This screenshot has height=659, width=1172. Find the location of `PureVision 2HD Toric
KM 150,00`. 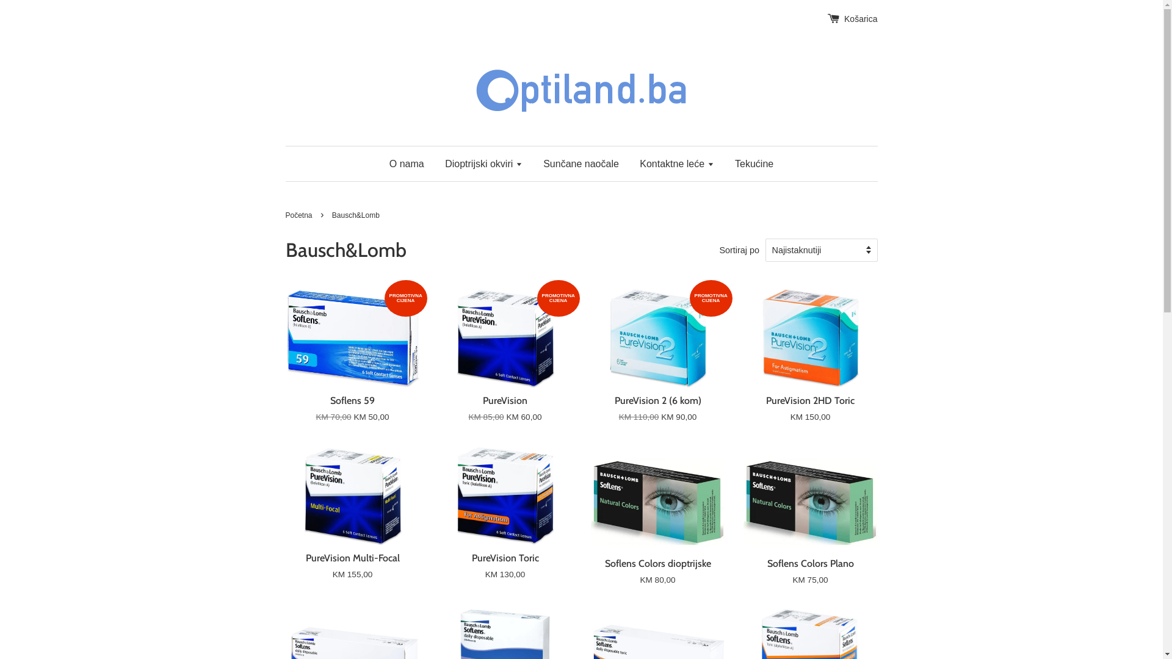

PureVision 2HD Toric
KM 150,00 is located at coordinates (811, 366).